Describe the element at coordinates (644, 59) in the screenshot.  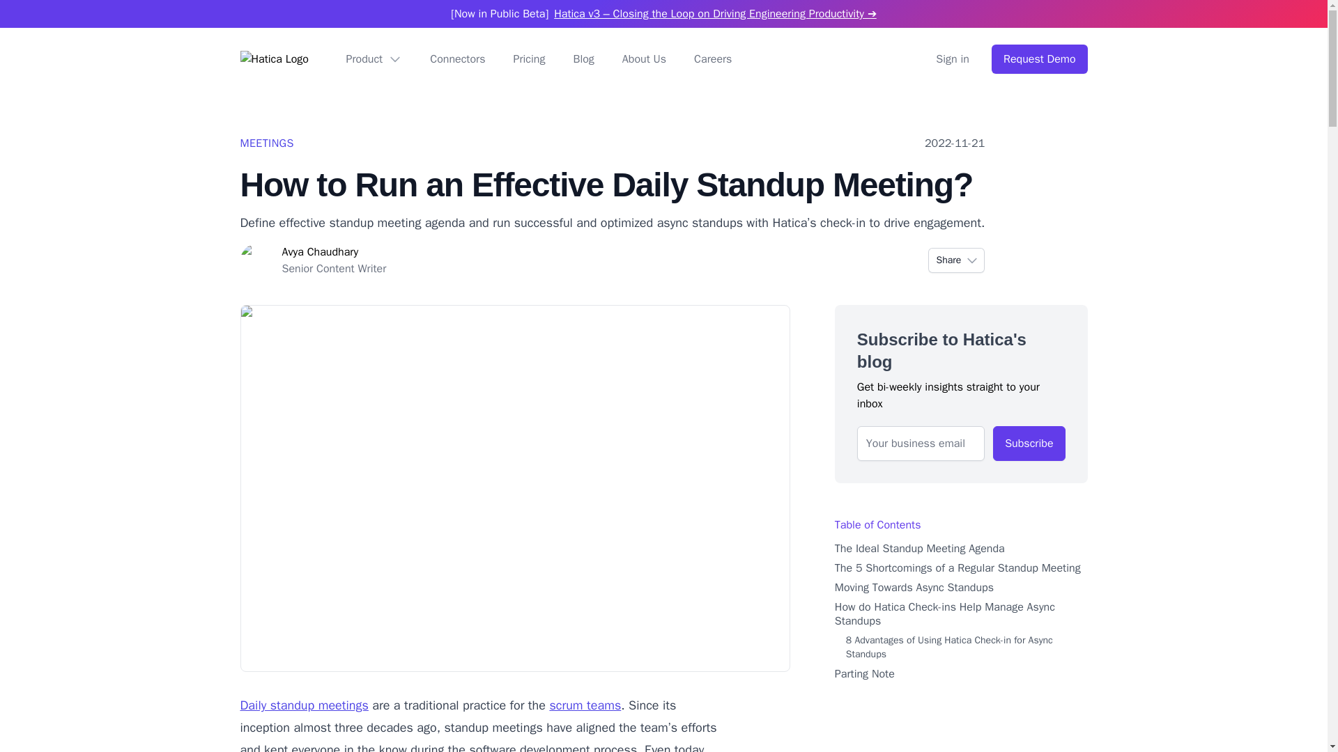
I see `About Us` at that location.